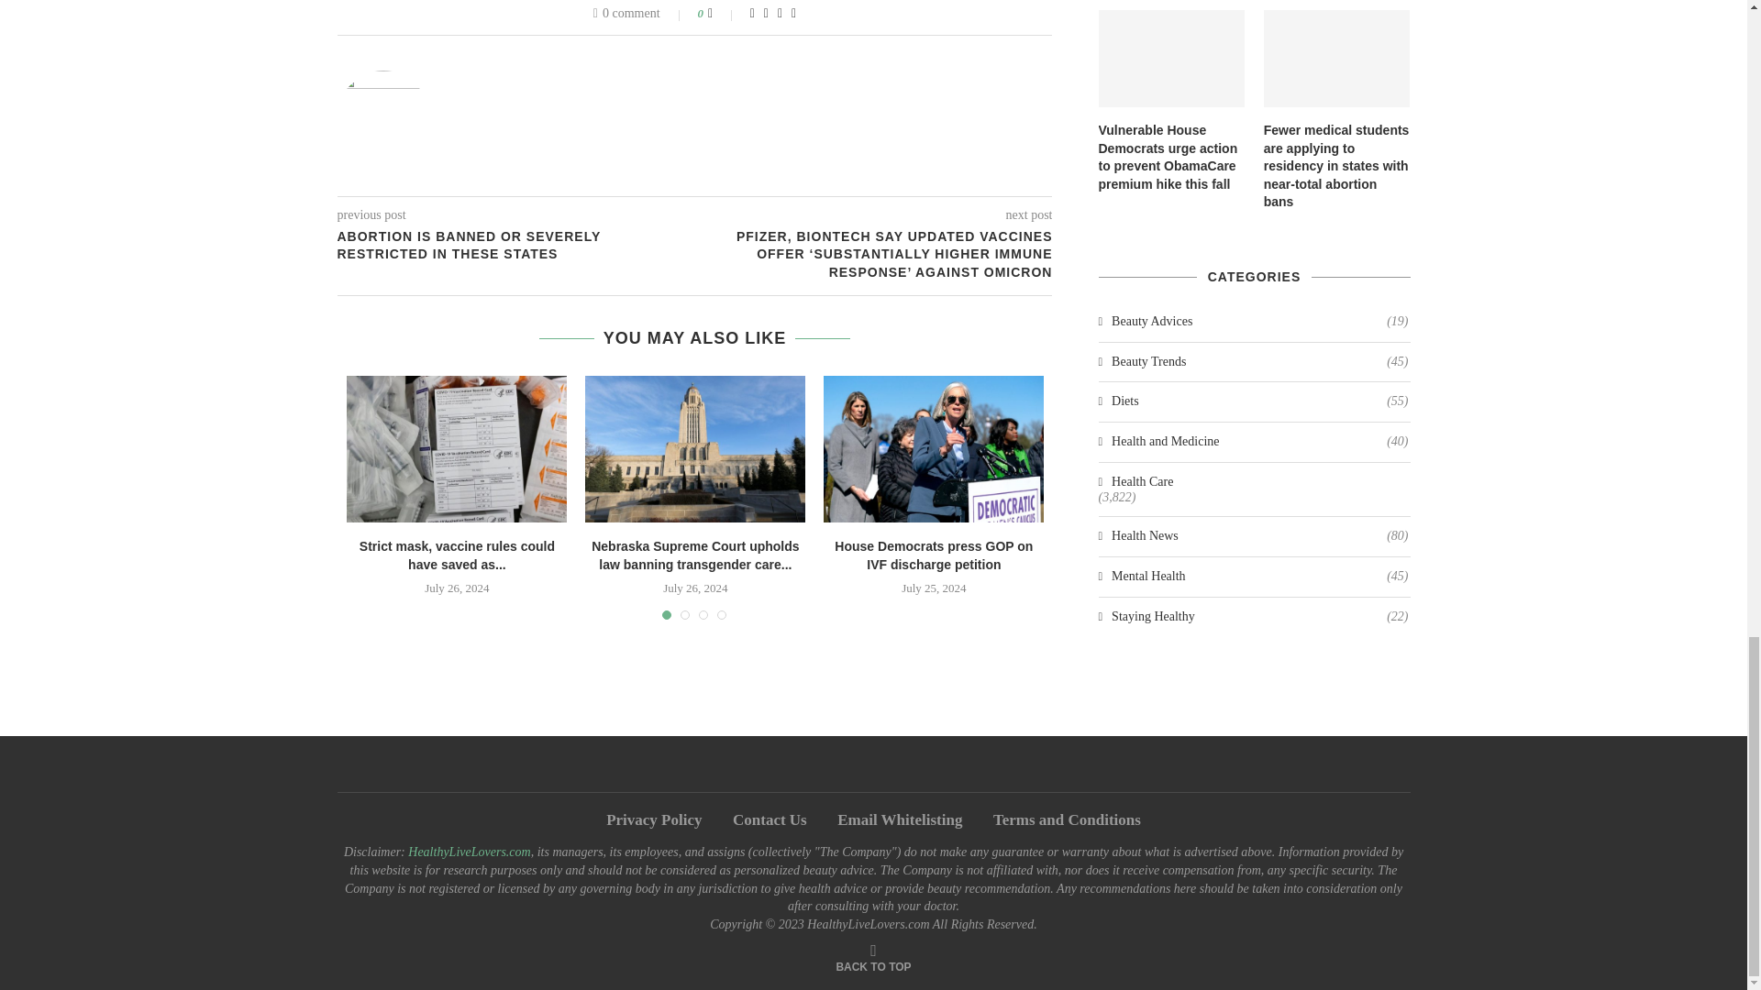 The width and height of the screenshot is (1761, 990). Describe the element at coordinates (723, 13) in the screenshot. I see `Like` at that location.